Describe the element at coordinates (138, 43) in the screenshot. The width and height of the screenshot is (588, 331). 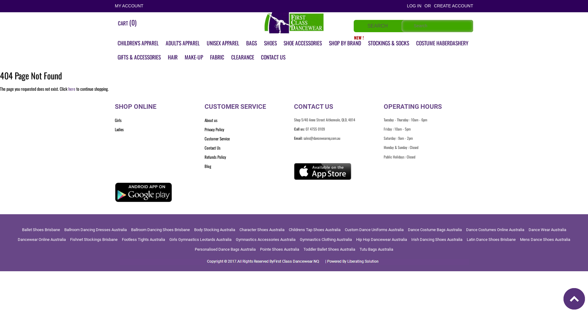
I see `CHILDREN'S APPAREL` at that location.